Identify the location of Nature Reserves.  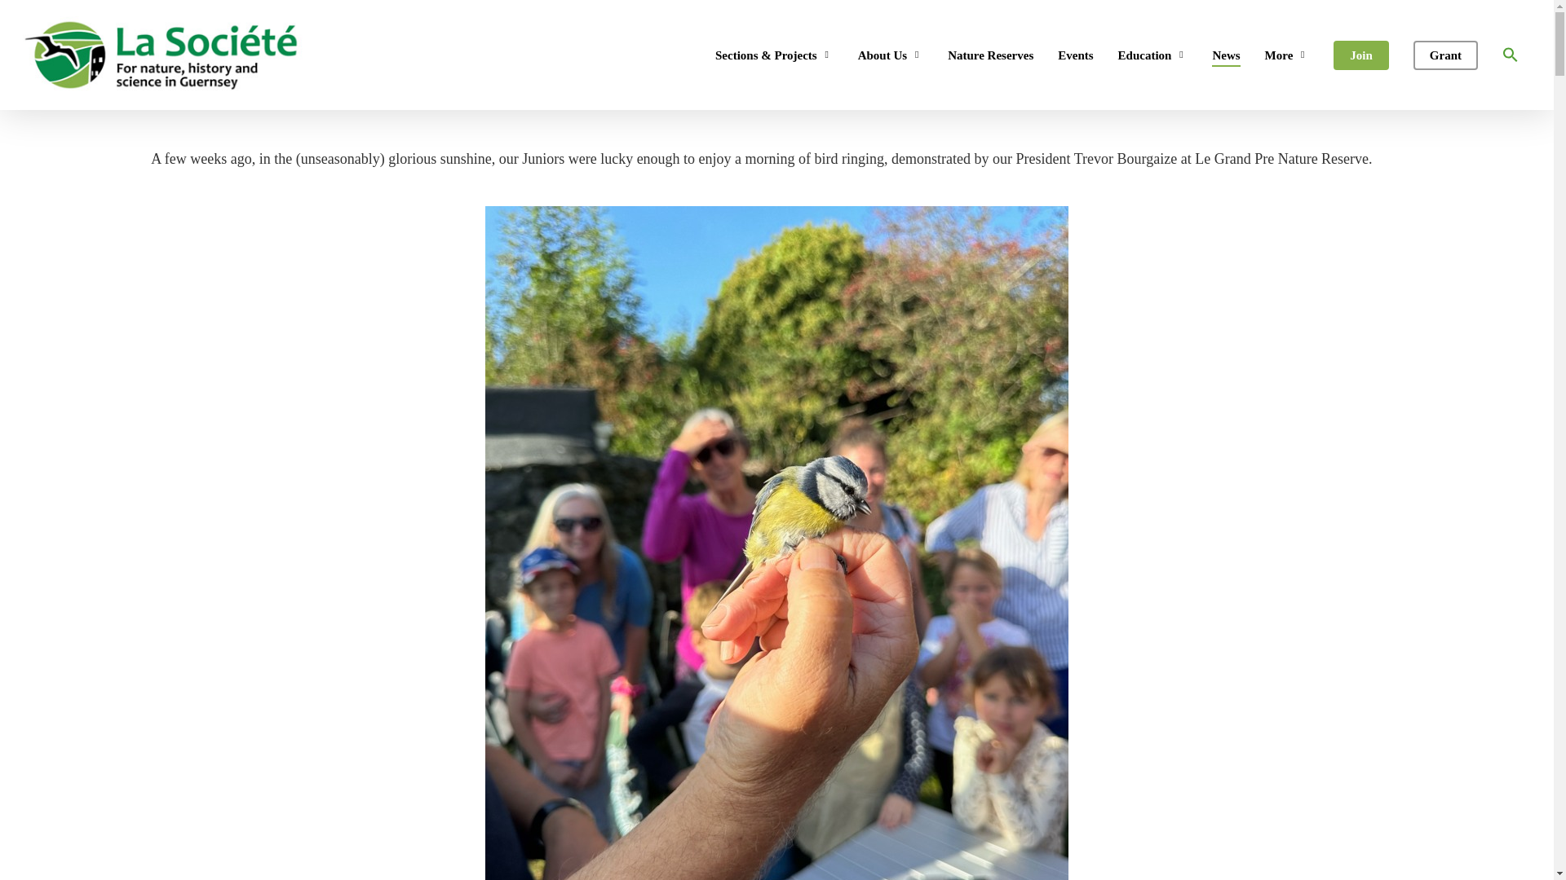
(990, 55).